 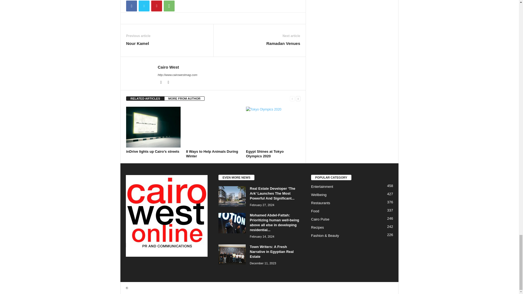 What do you see at coordinates (144, 6) in the screenshot?
I see `Twitter` at bounding box center [144, 6].